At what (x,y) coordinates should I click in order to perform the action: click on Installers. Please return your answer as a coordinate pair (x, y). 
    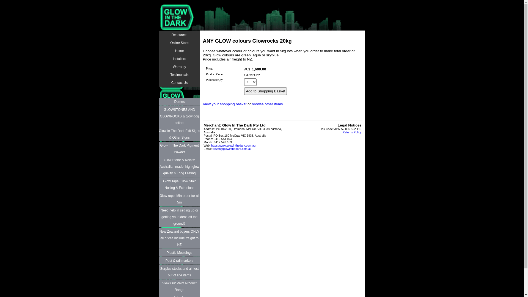
    Looking at the image, I should click on (180, 59).